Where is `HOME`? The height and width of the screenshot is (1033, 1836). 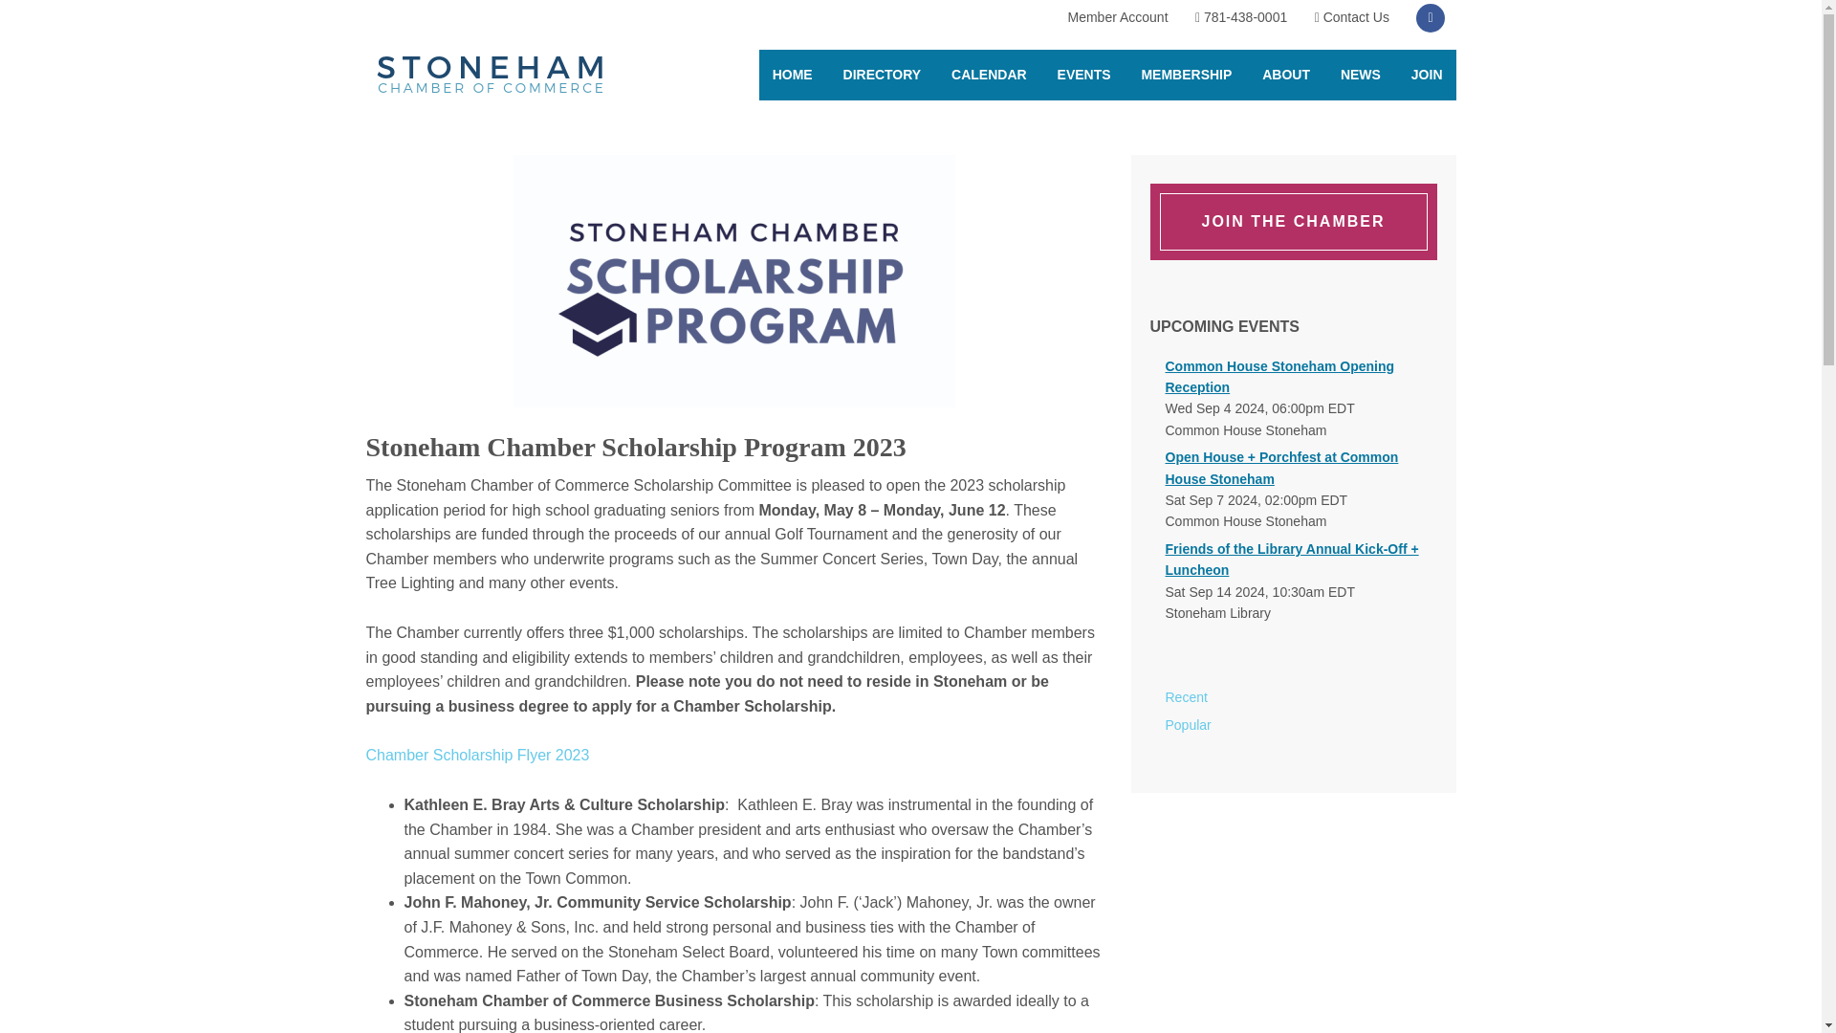 HOME is located at coordinates (793, 75).